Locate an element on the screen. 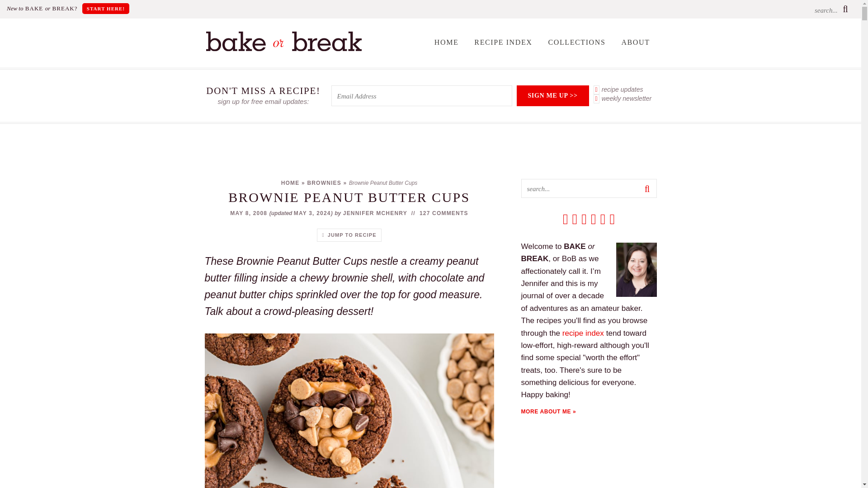 Image resolution: width=868 pixels, height=488 pixels. COLLECTIONS is located at coordinates (576, 42).